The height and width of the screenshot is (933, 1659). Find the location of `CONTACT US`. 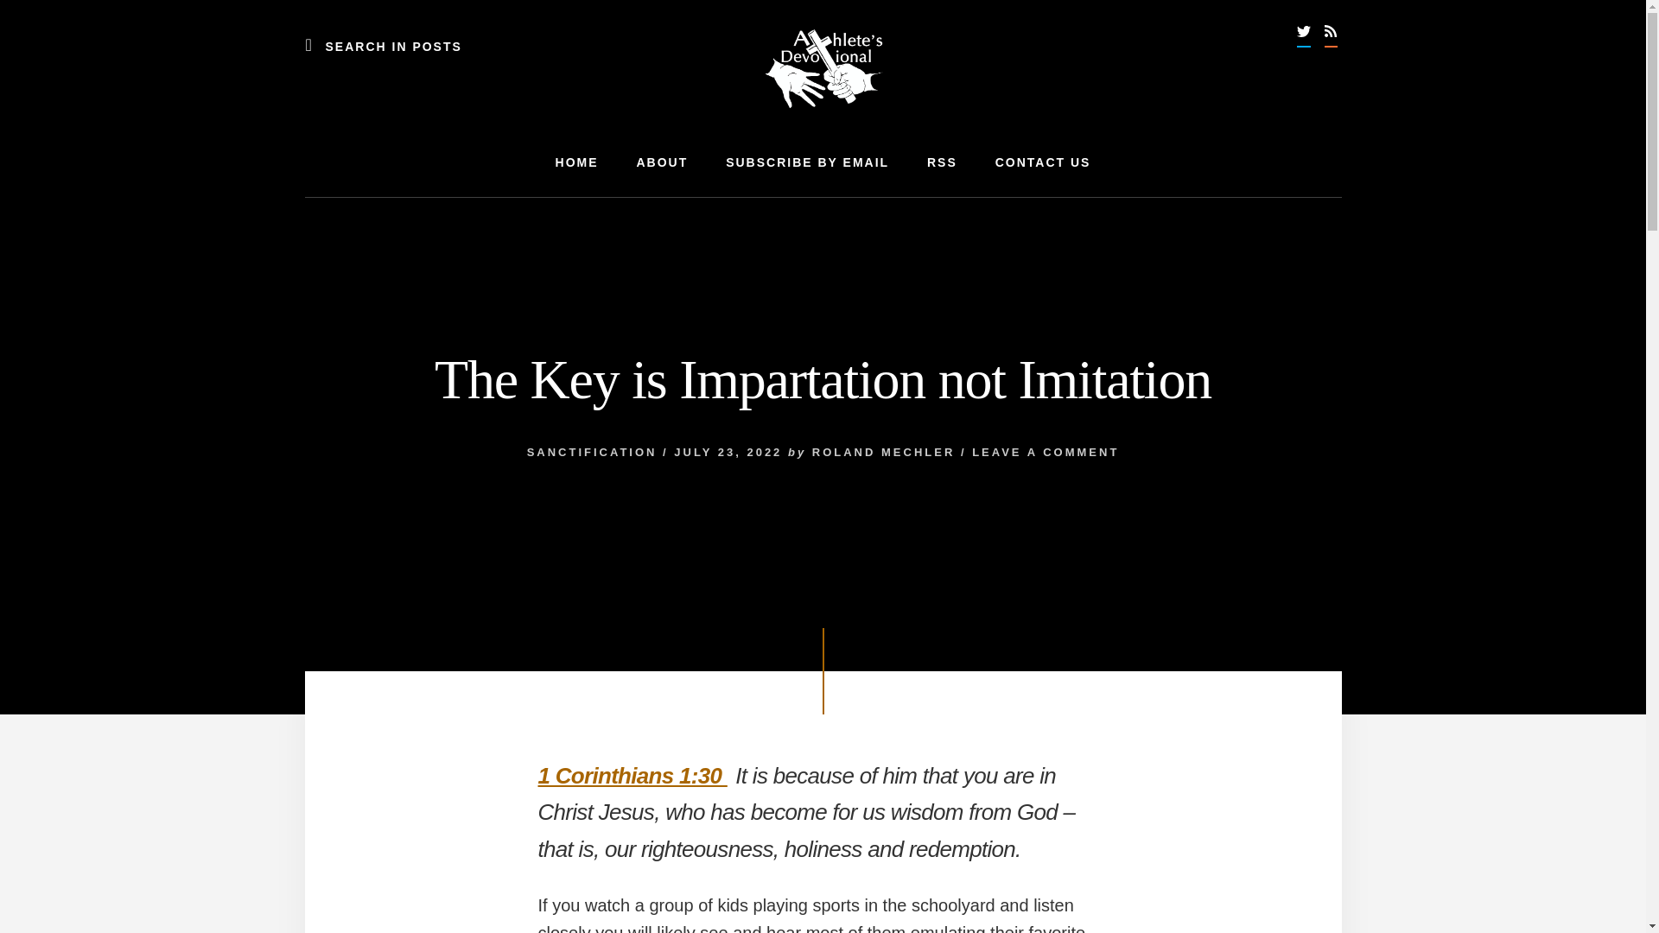

CONTACT US is located at coordinates (1043, 162).